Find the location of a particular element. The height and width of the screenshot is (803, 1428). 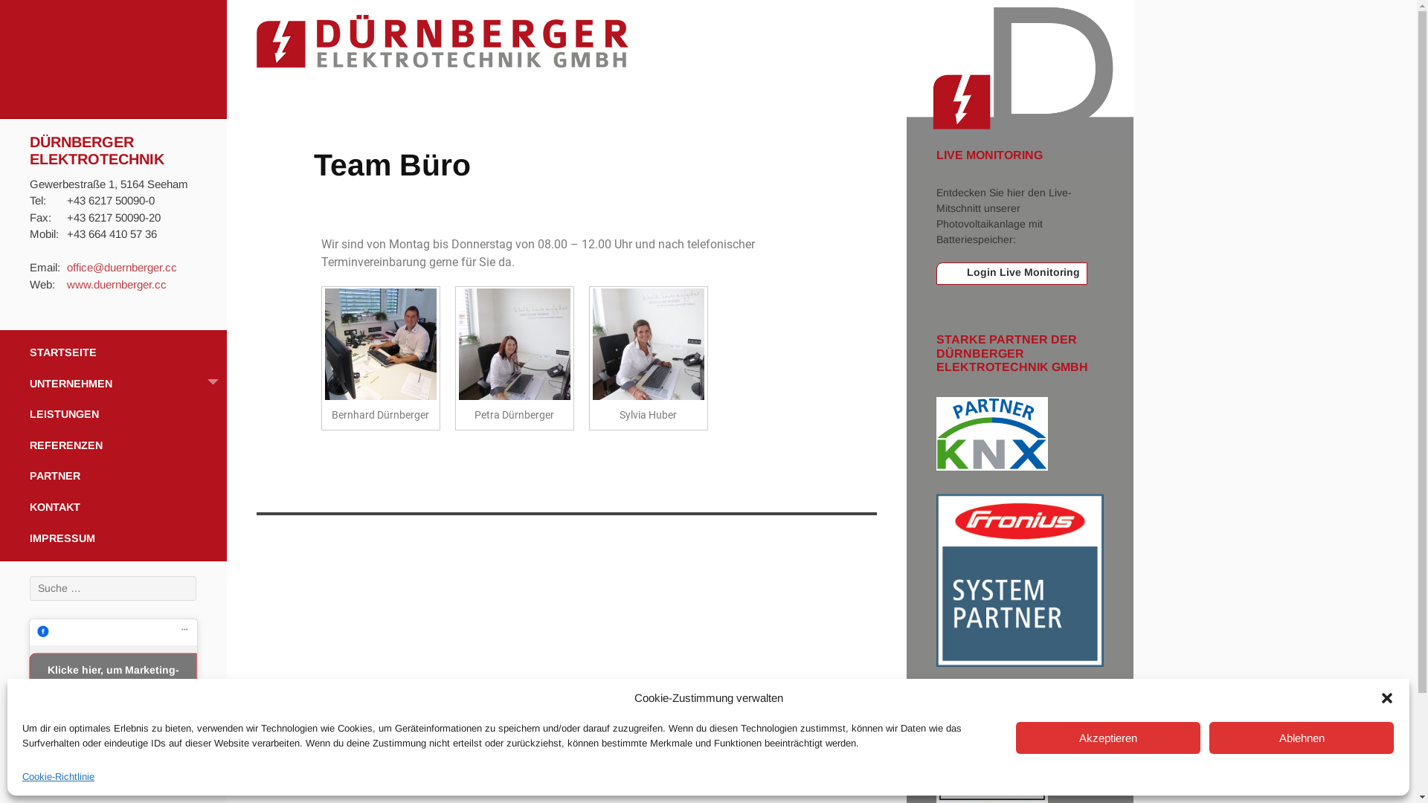

Suche is located at coordinates (33, 11).